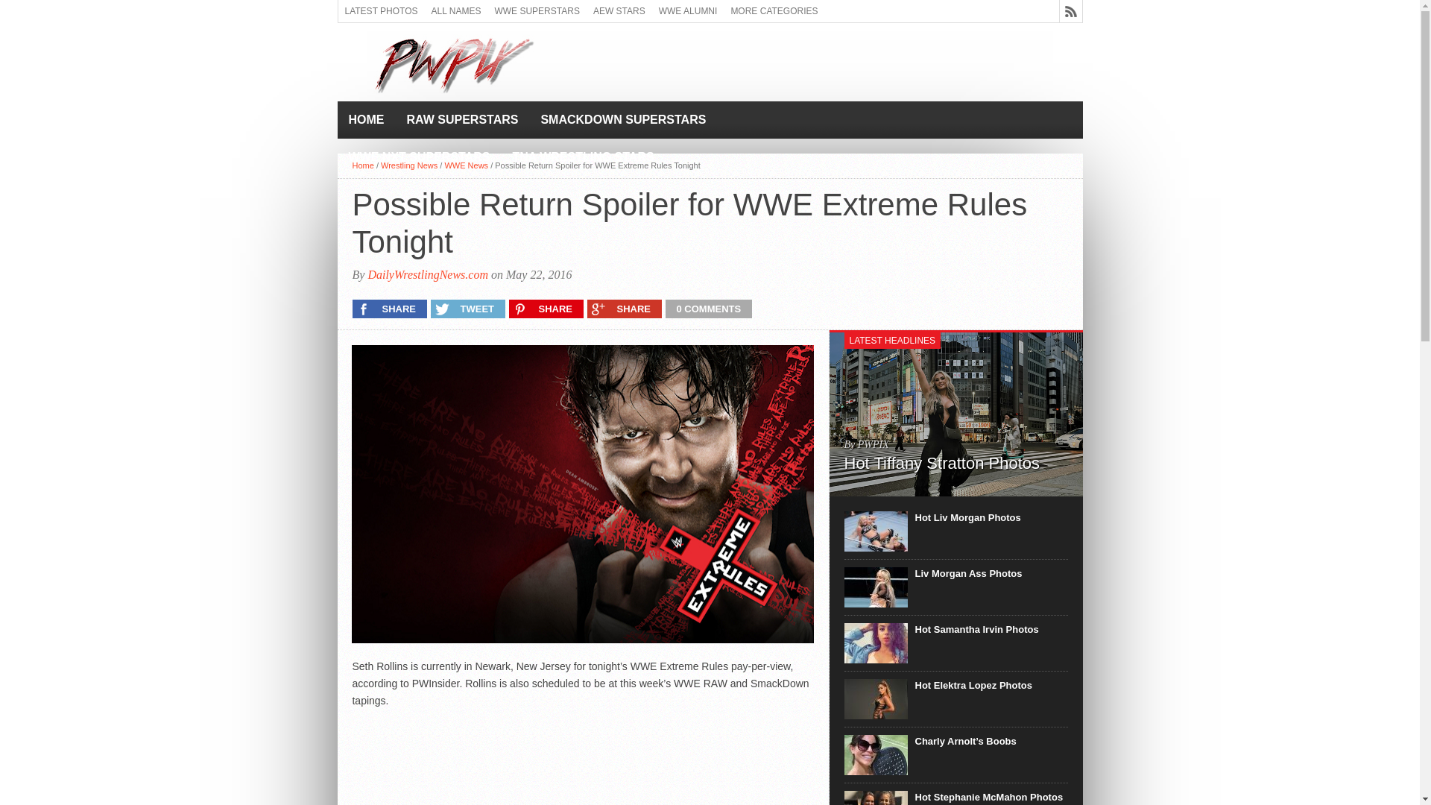  Describe the element at coordinates (537, 11) in the screenshot. I see `WWE Superstars Photos` at that location.